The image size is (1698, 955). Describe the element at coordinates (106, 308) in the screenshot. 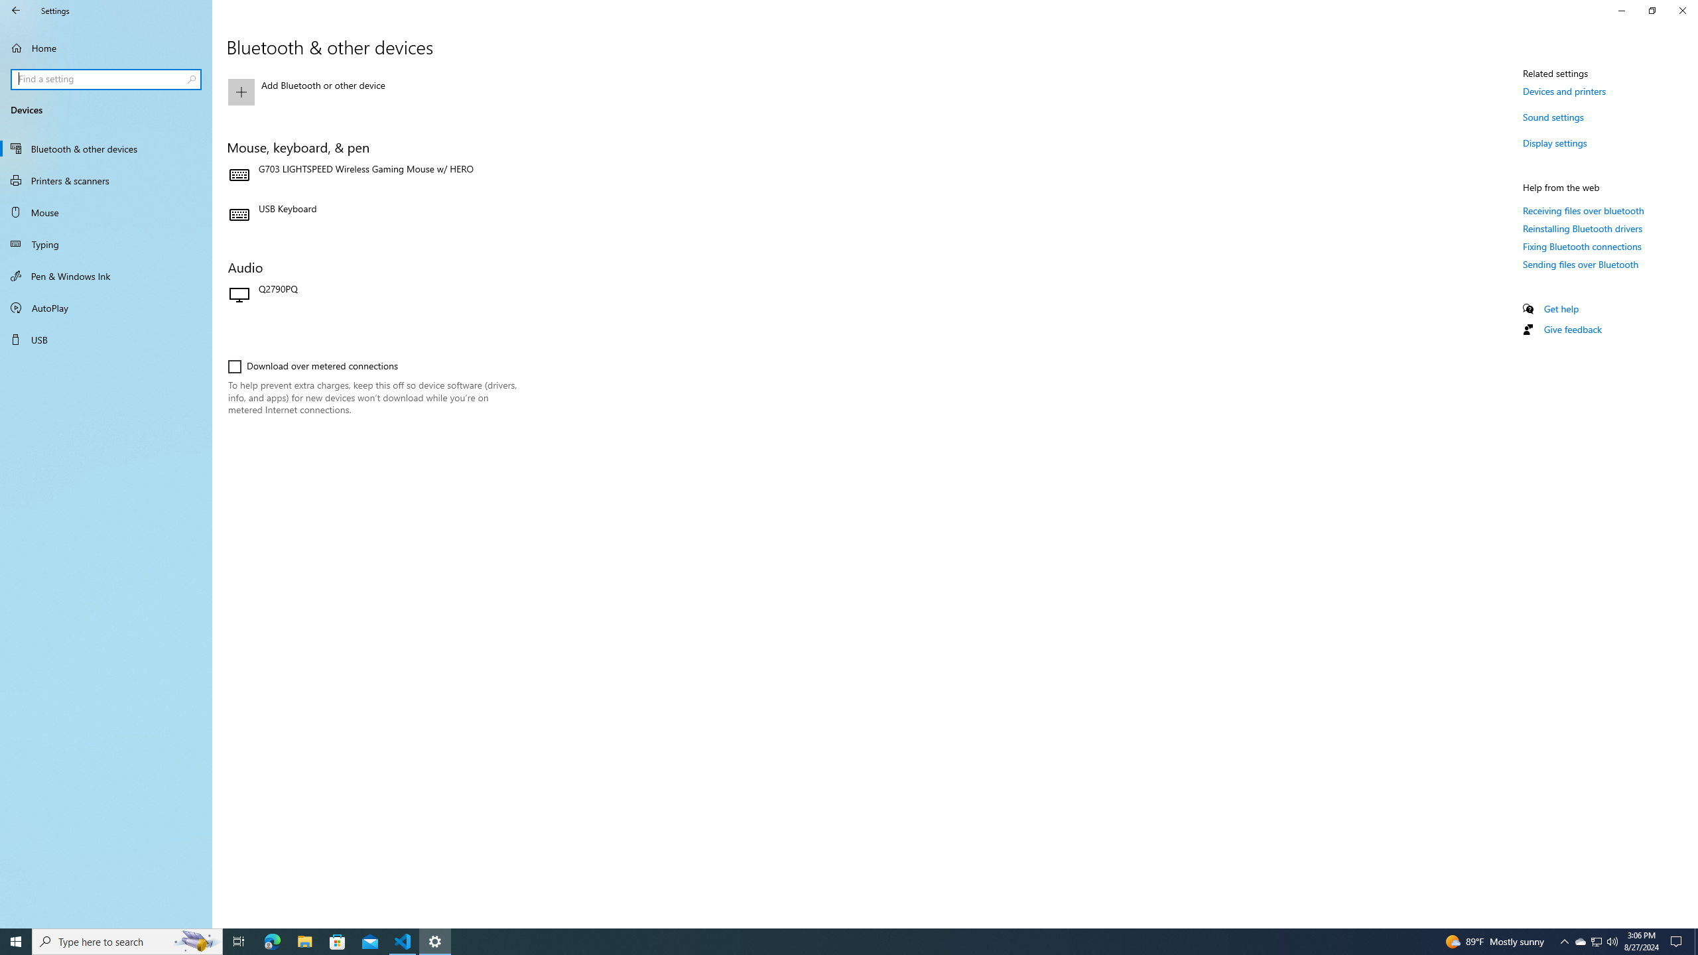

I see `AutoPlay` at that location.